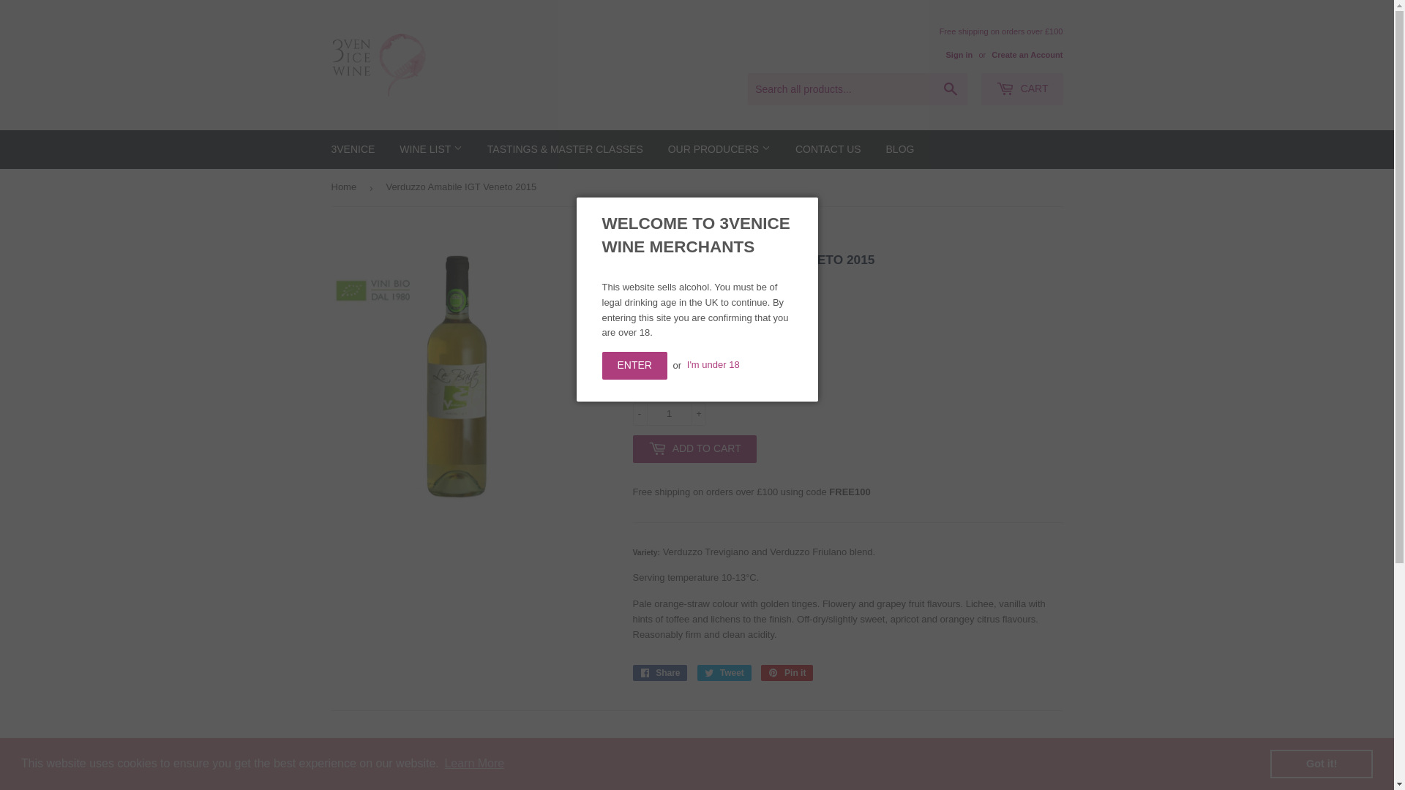 This screenshot has height=790, width=1405. Describe the element at coordinates (353, 149) in the screenshot. I see `3VENICE` at that location.